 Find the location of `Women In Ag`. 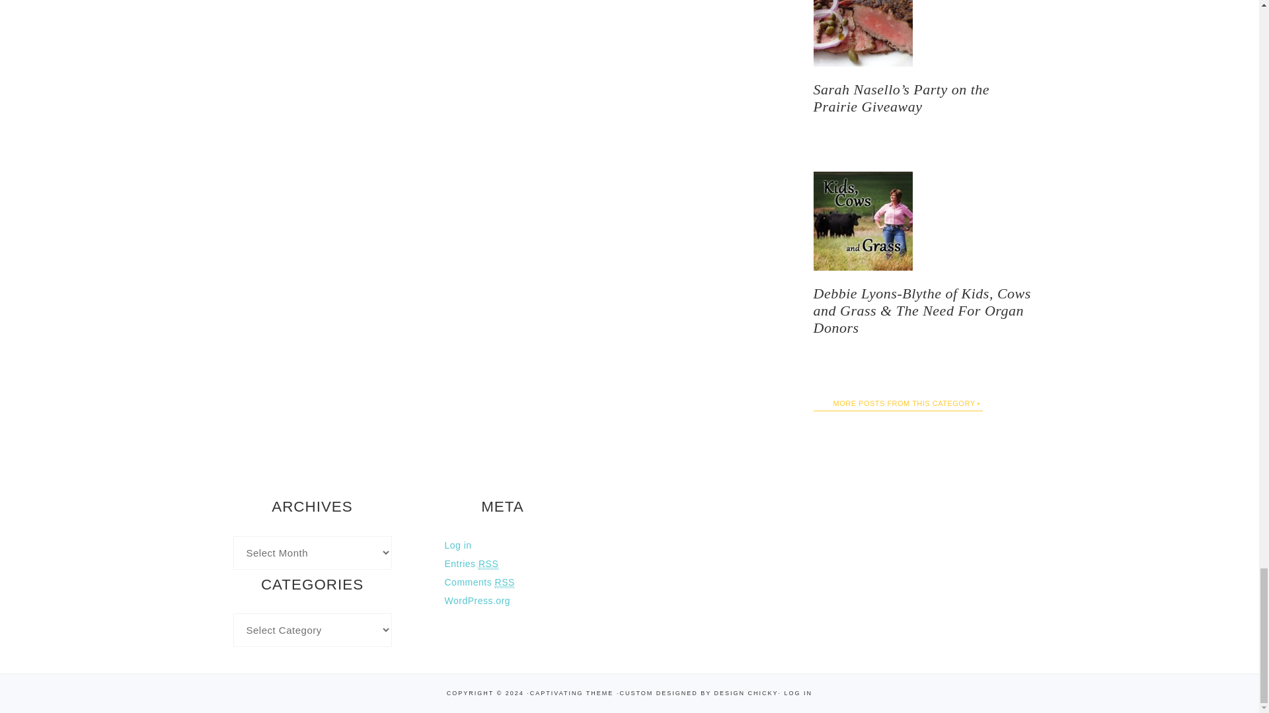

Women In Ag is located at coordinates (898, 404).